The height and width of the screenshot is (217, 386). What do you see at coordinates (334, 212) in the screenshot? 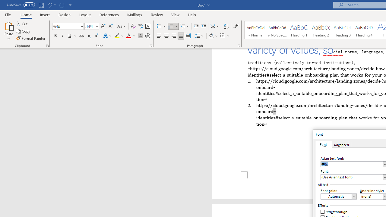
I see `Strikethrough` at bounding box center [334, 212].